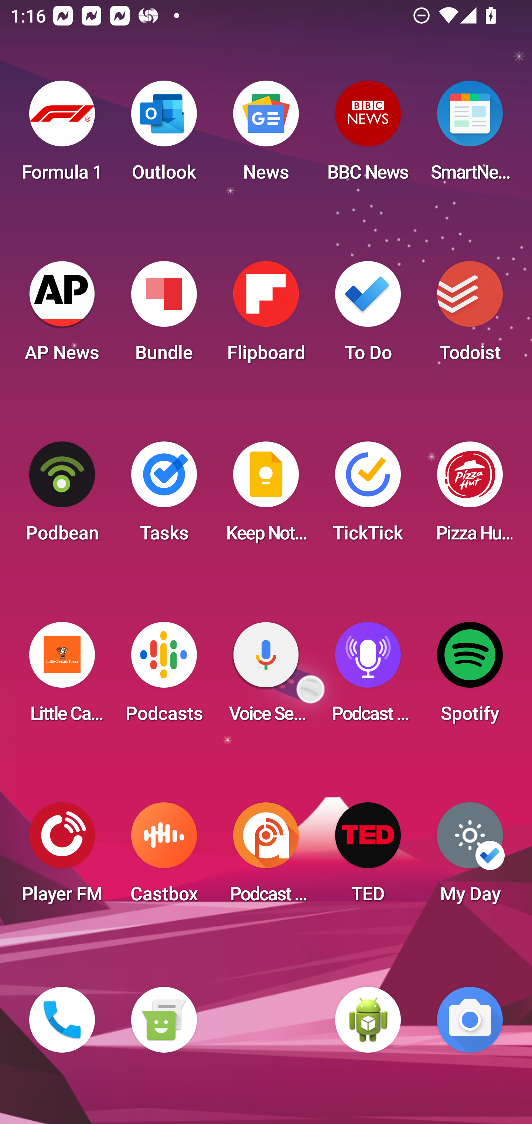 The height and width of the screenshot is (1124, 532). Describe the element at coordinates (62, 135) in the screenshot. I see `Formula 1` at that location.